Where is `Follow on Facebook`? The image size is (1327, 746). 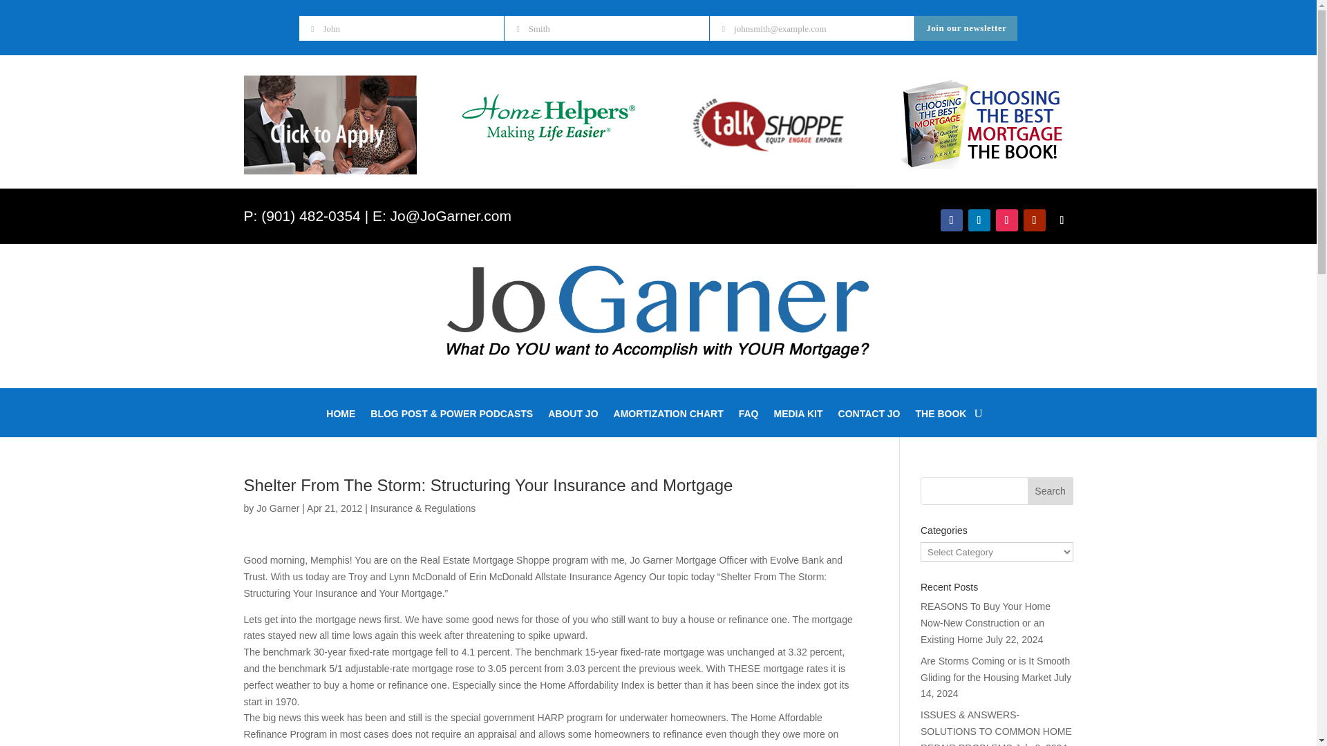 Follow on Facebook is located at coordinates (951, 220).